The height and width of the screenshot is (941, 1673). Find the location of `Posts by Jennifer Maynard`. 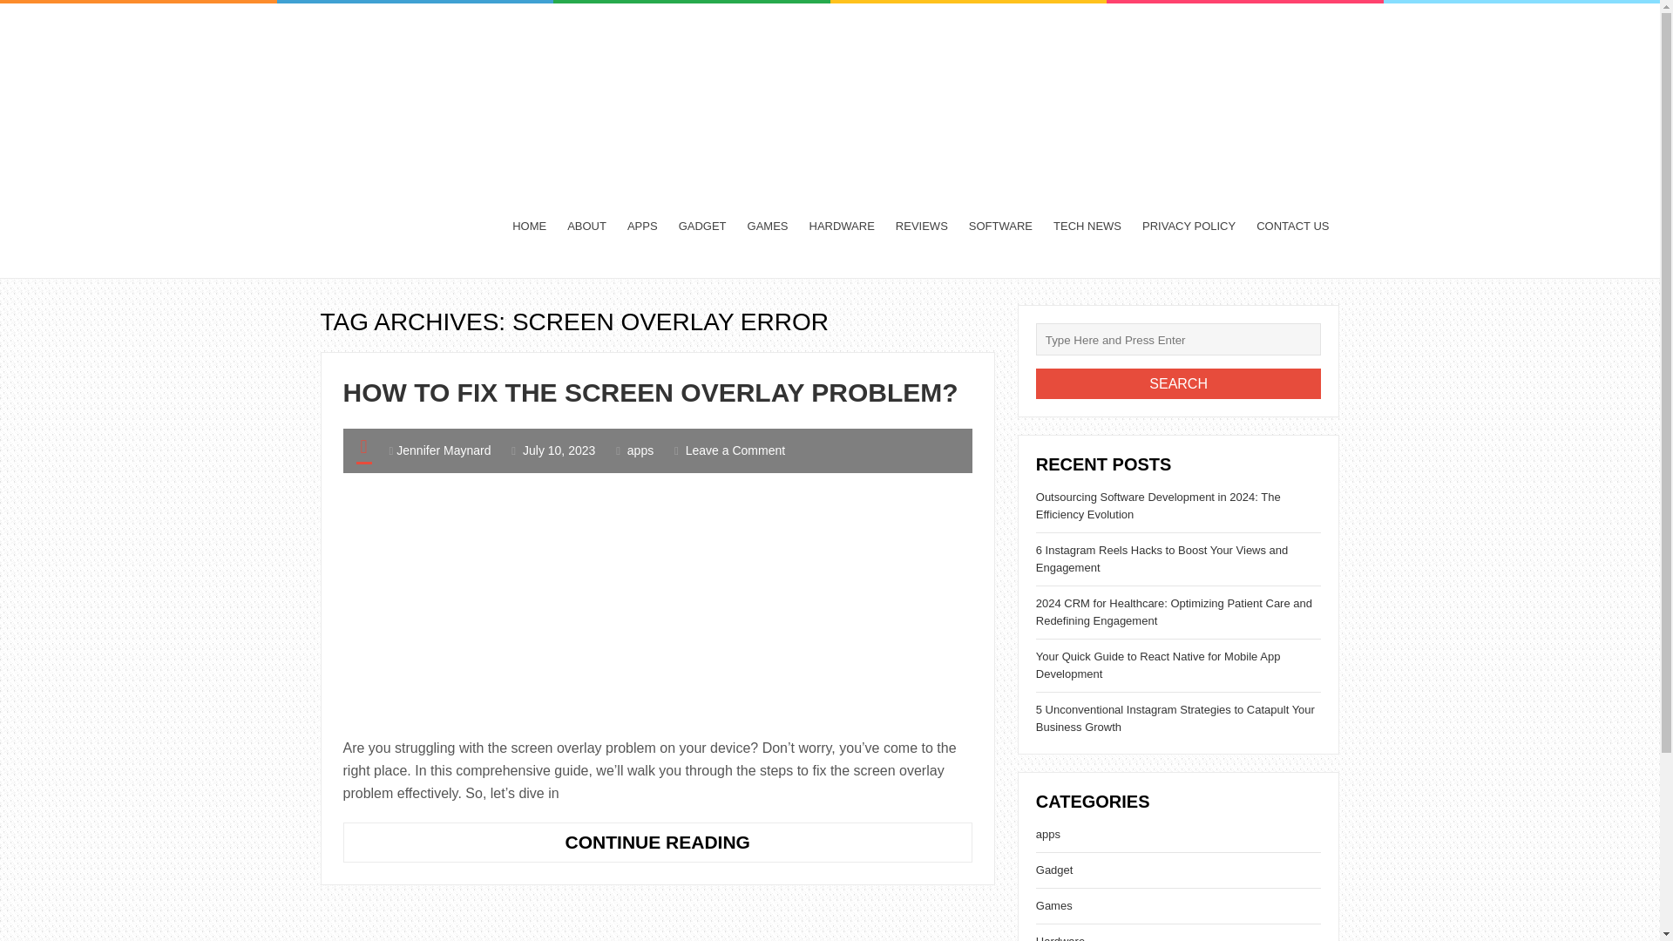

Posts by Jennifer Maynard is located at coordinates (443, 450).